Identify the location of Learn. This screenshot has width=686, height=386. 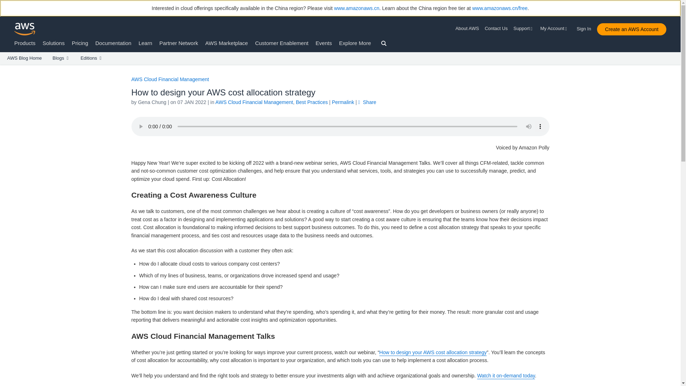
(145, 43).